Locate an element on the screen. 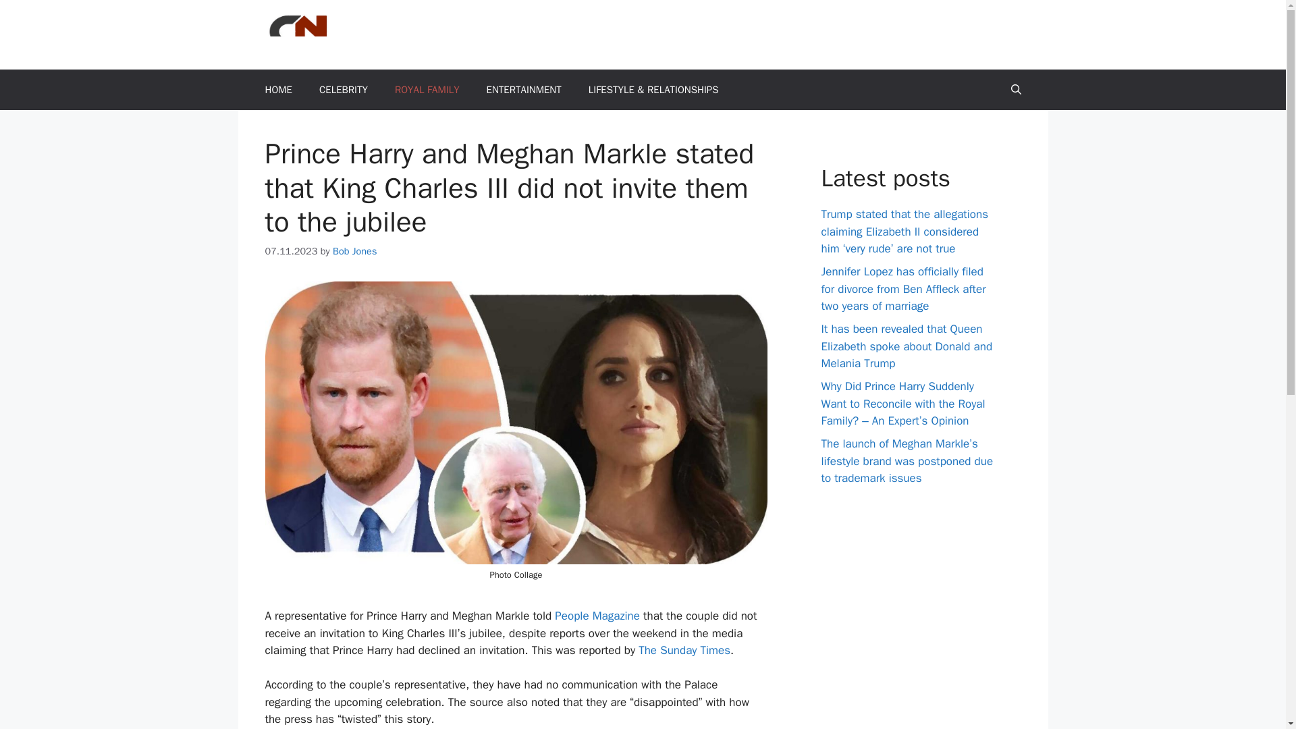  The Sunday Times is located at coordinates (684, 650).